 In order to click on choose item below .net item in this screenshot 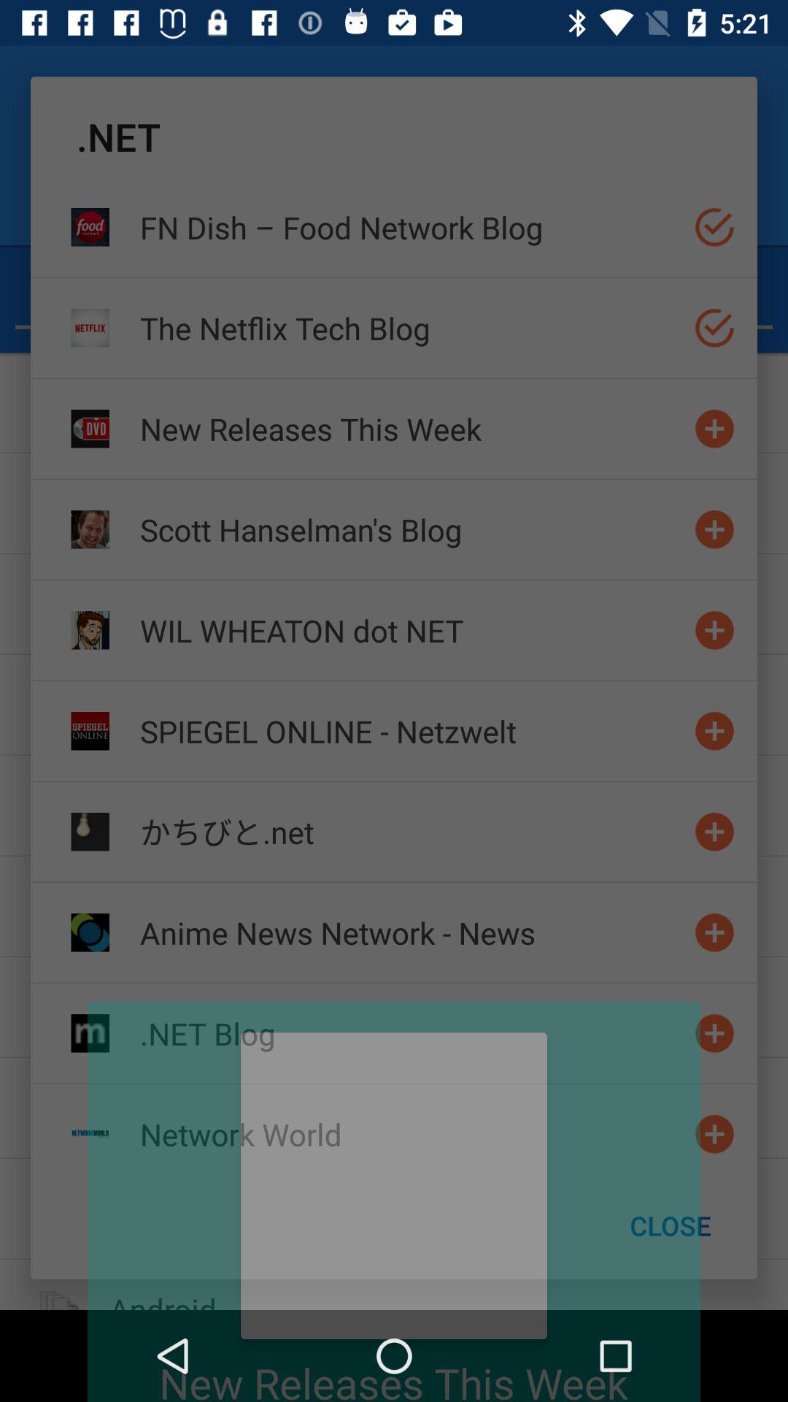, I will do `click(411, 226)`.